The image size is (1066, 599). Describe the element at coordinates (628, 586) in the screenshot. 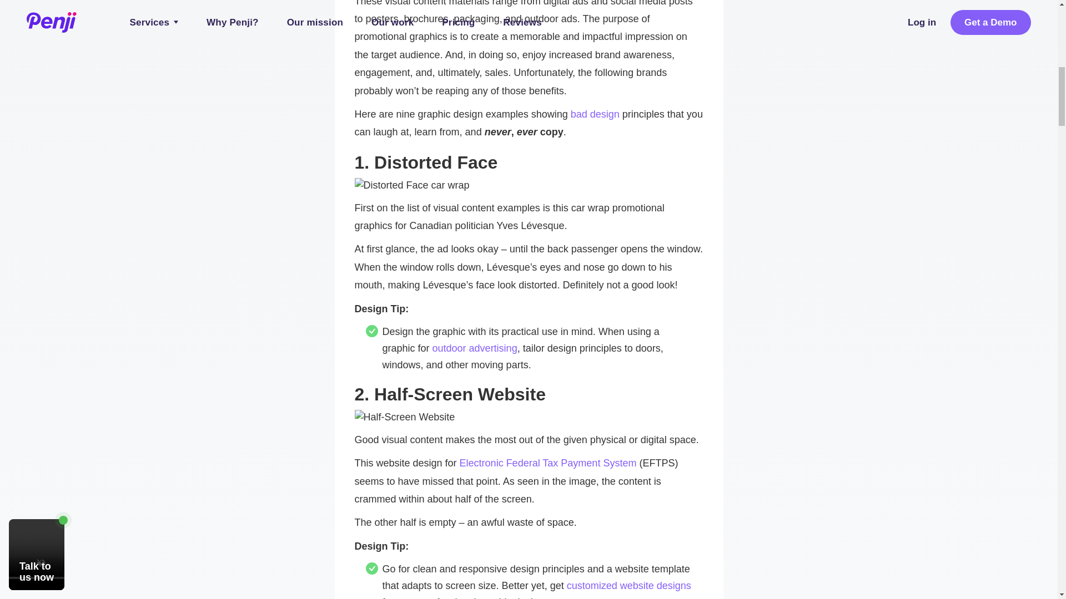

I see `customized website designs` at that location.